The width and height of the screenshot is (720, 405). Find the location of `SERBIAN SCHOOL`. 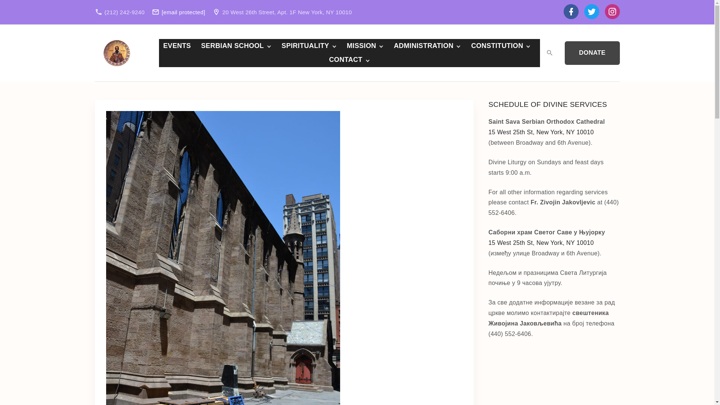

SERBIAN SCHOOL is located at coordinates (232, 46).